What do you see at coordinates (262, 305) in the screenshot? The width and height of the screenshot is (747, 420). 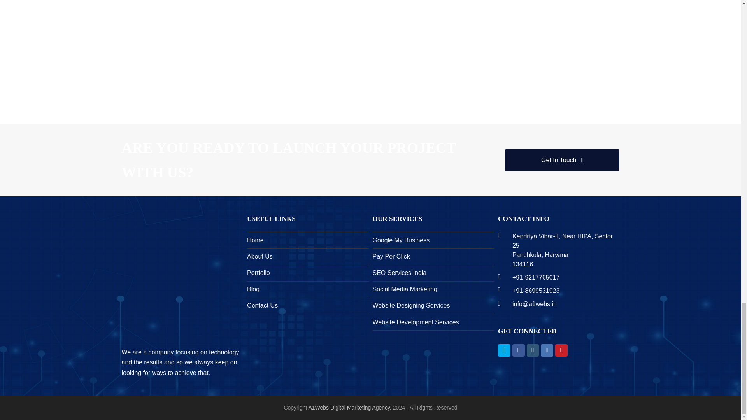 I see `Contact Us` at bounding box center [262, 305].